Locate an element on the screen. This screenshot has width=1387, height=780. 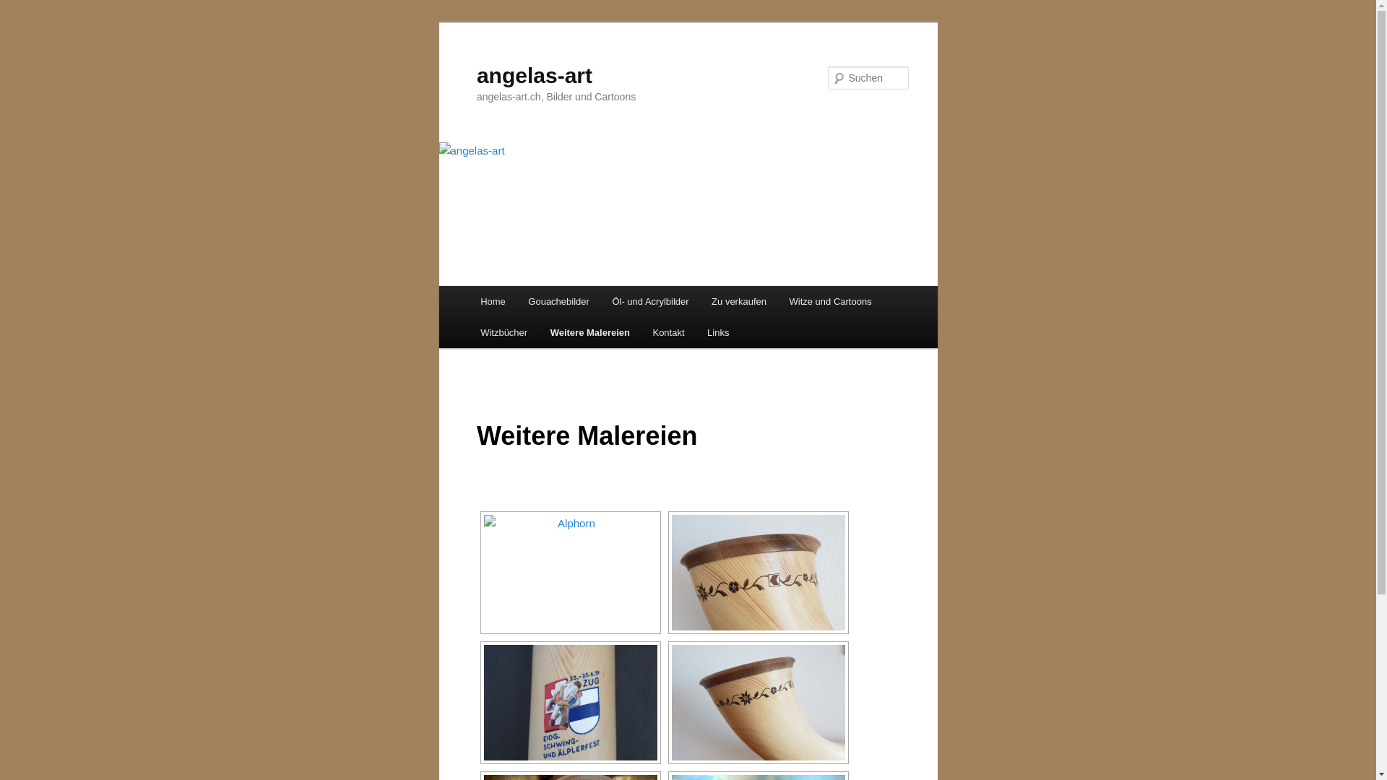
Gouachebilder is located at coordinates (559, 302).